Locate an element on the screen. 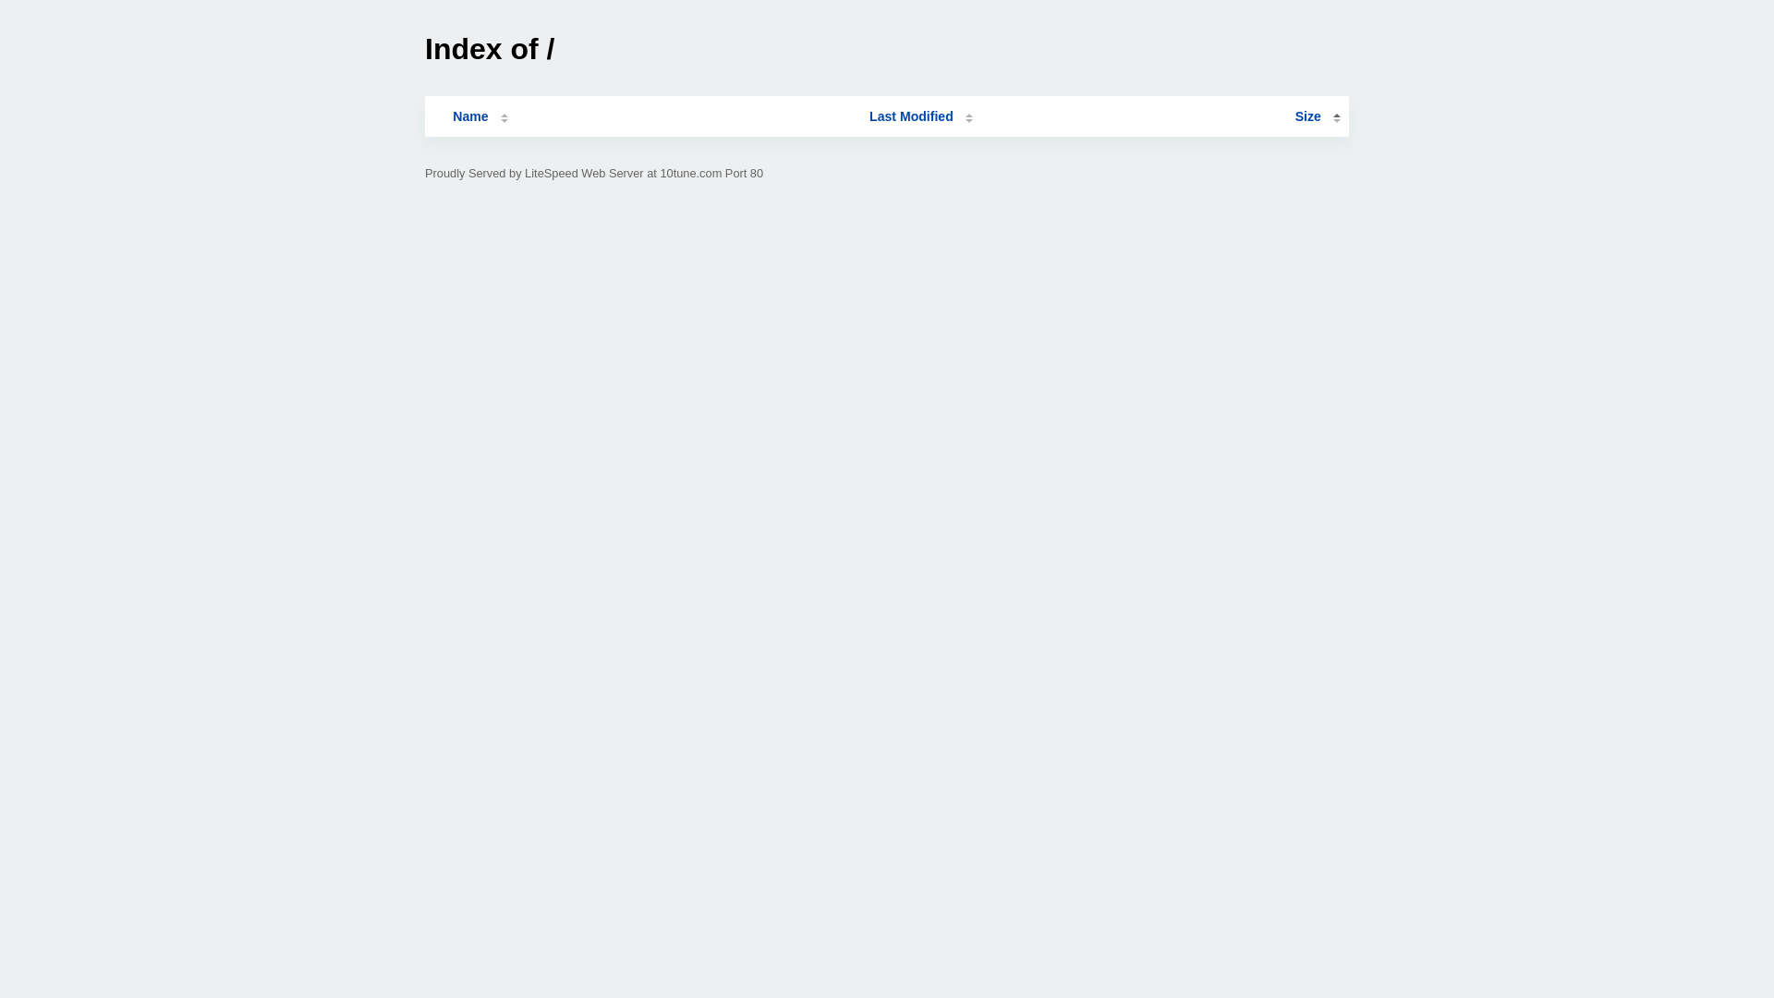 This screenshot has height=998, width=1774. Name is located at coordinates (470, 116).